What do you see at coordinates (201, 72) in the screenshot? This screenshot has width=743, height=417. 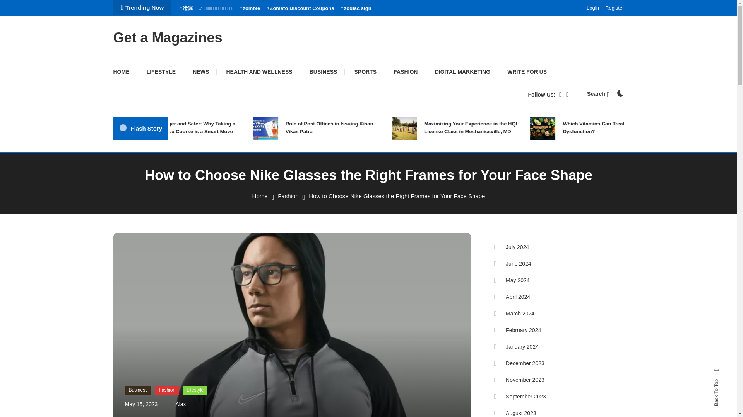 I see `NEWS` at bounding box center [201, 72].